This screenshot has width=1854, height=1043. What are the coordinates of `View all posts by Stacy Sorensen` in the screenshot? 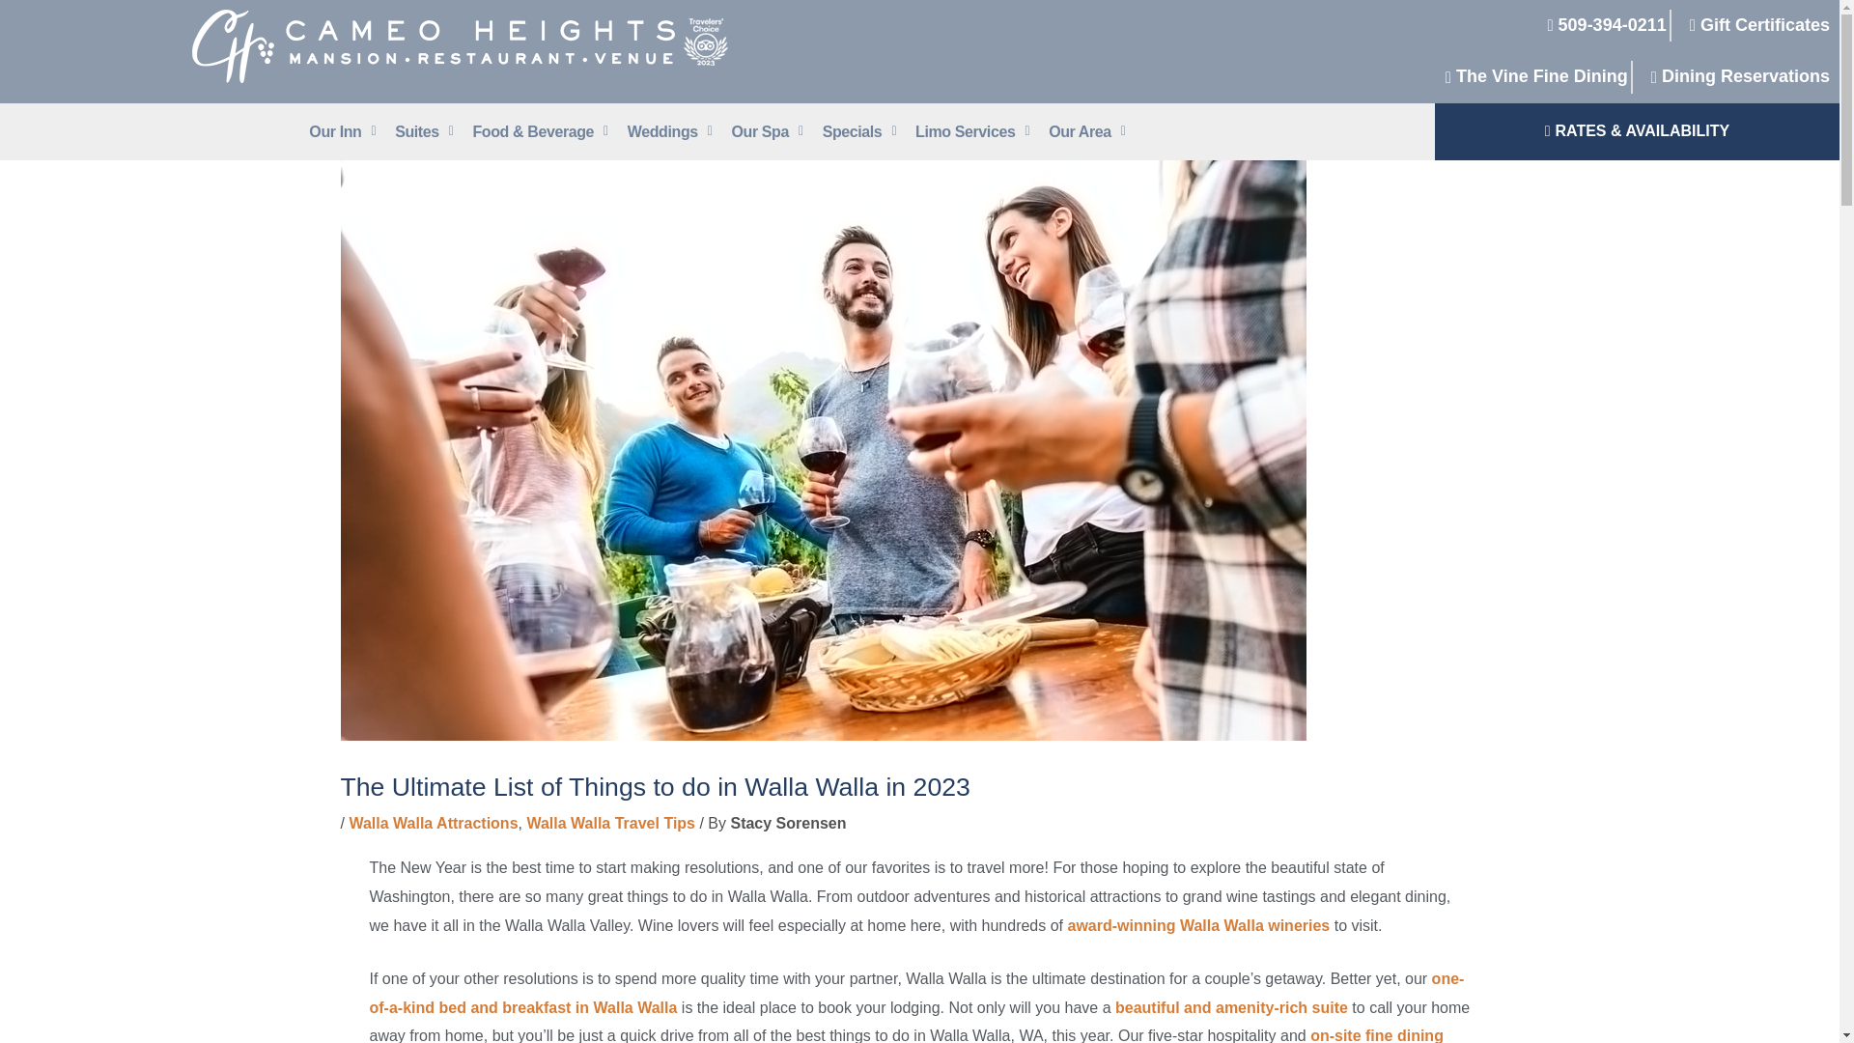 It's located at (788, 823).